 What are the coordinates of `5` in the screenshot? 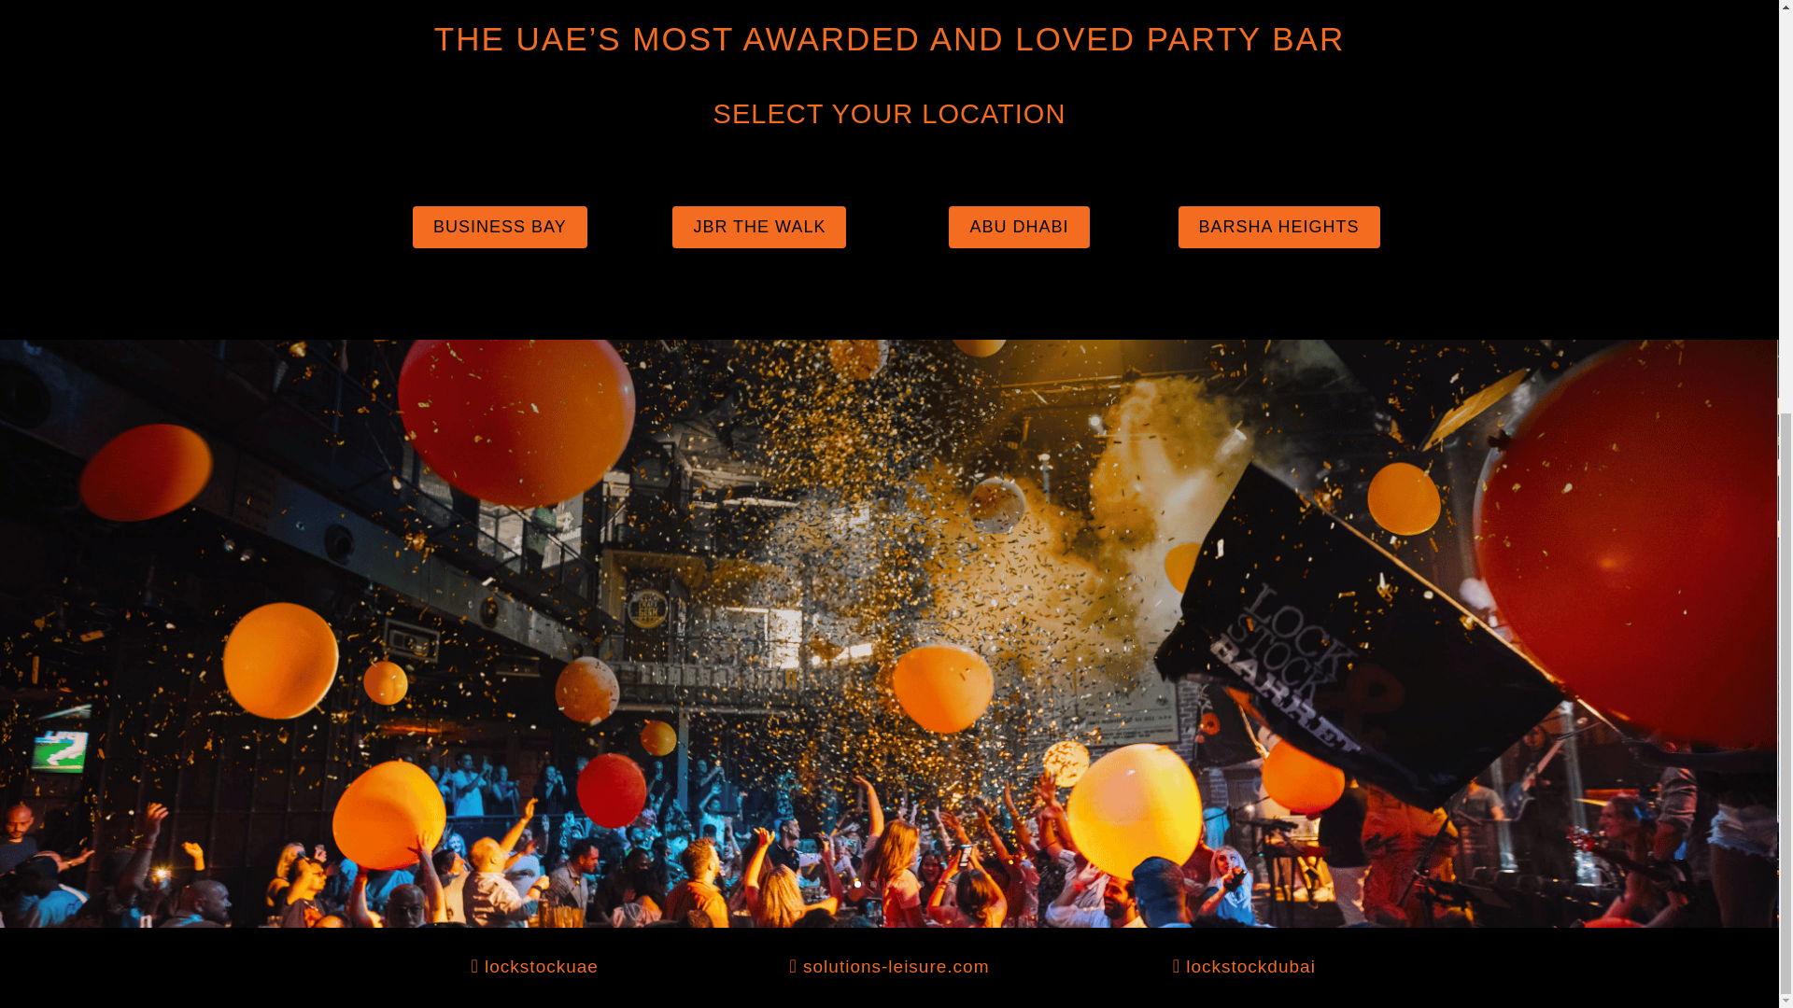 It's located at (921, 884).